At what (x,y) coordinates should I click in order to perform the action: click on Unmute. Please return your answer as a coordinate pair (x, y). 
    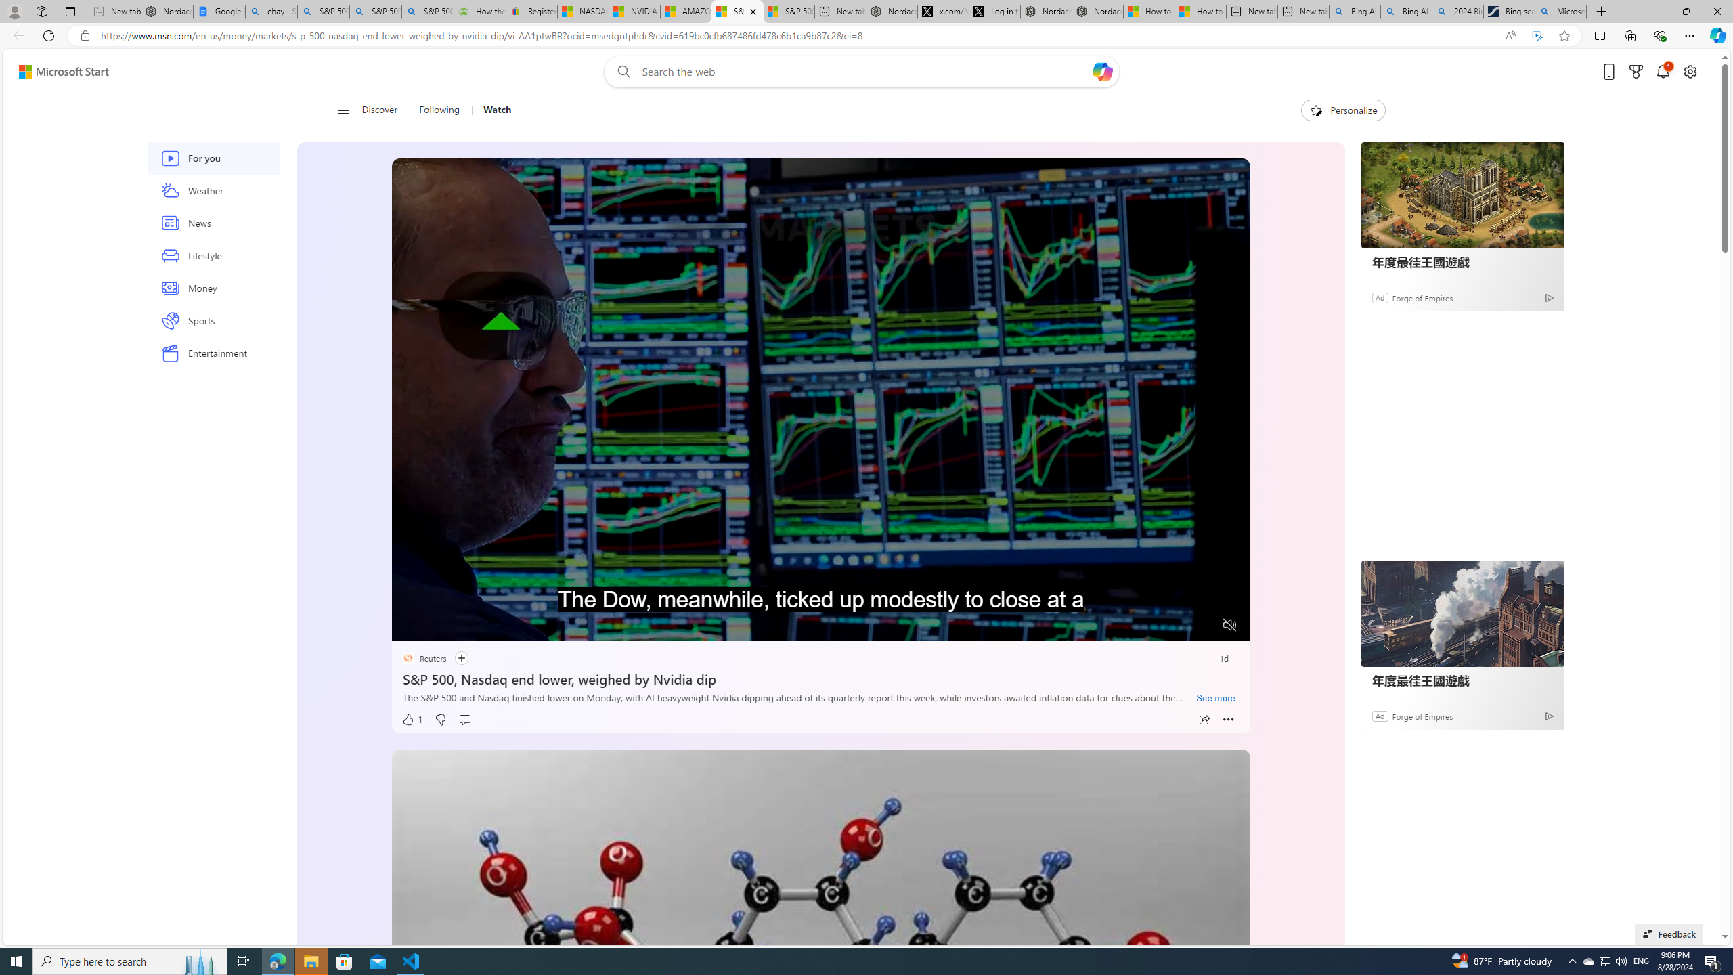
    Looking at the image, I should click on (1231, 625).